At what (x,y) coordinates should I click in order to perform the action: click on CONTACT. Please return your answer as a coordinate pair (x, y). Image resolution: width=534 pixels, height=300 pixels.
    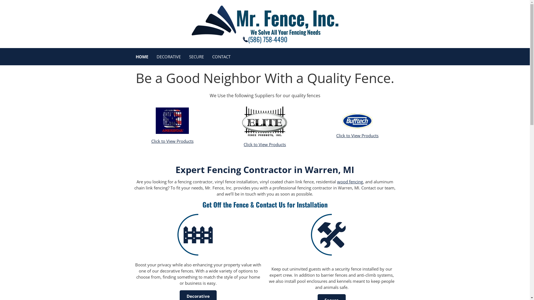
    Looking at the image, I should click on (221, 57).